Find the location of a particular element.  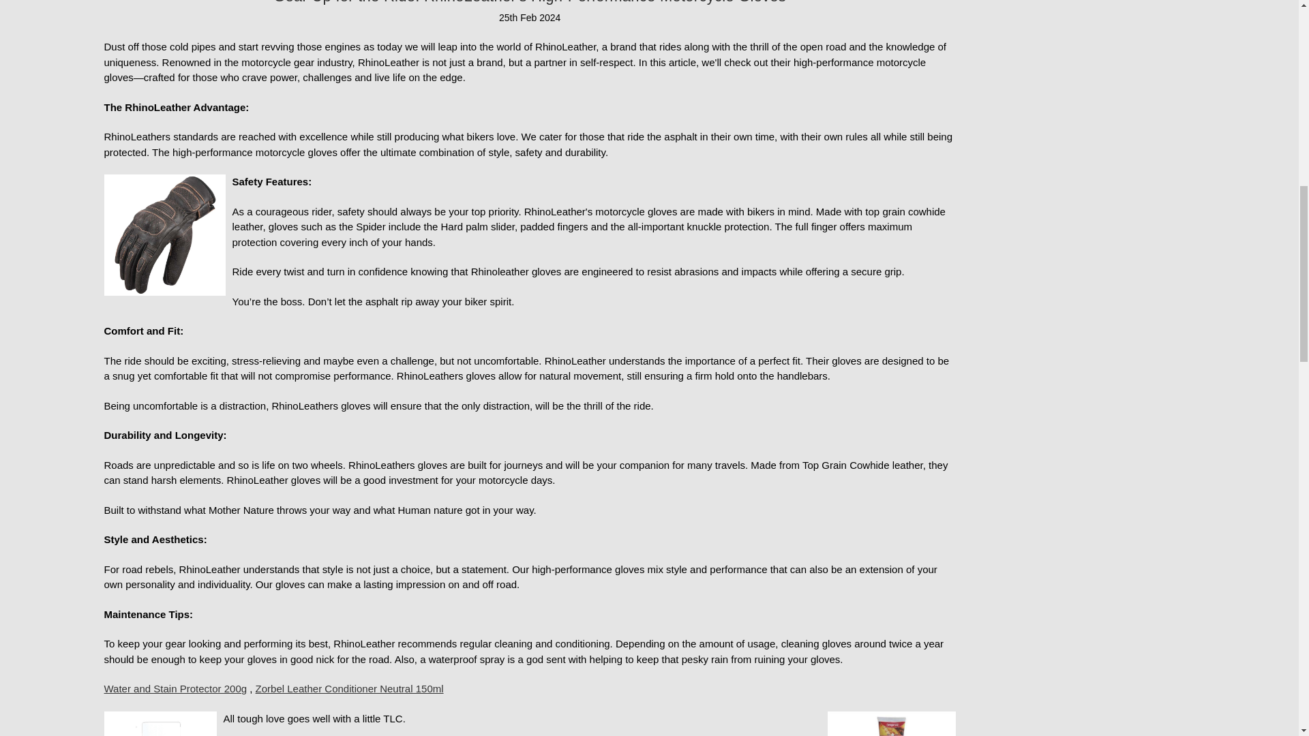

Zorbel Leather Conditioner Neutral 150ml is located at coordinates (891, 724).